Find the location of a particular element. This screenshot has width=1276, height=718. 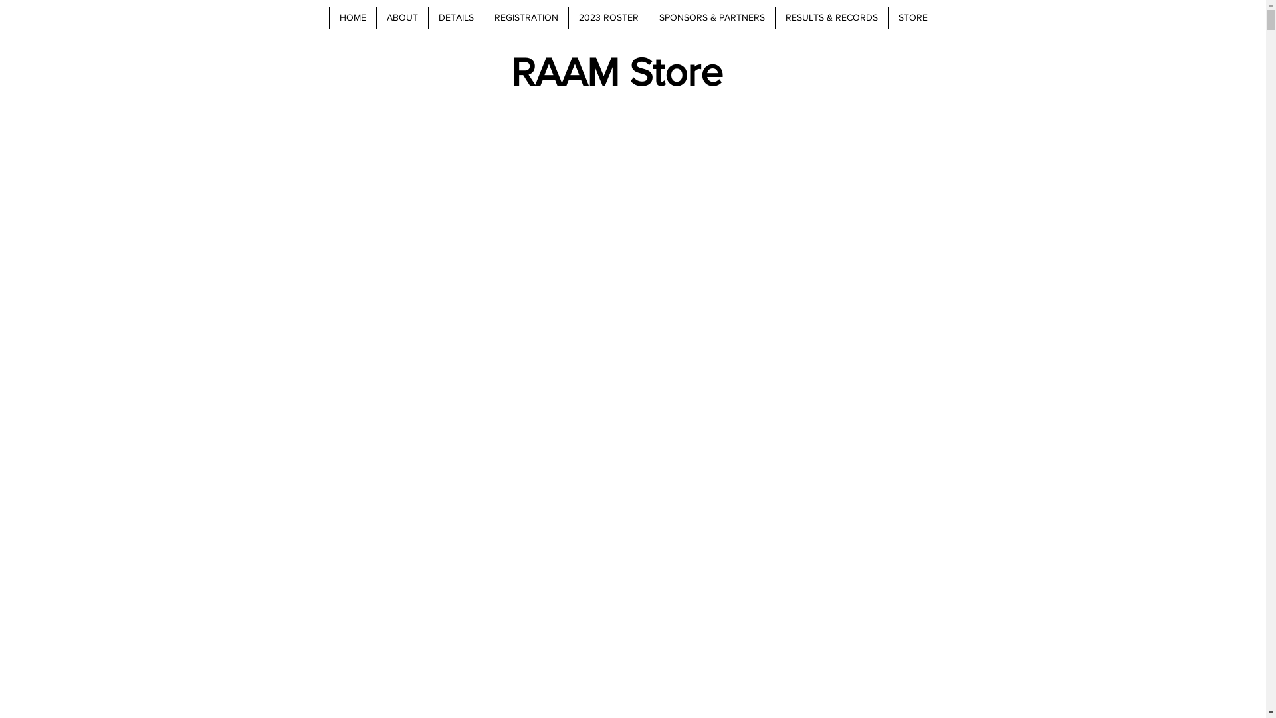

STORE is located at coordinates (913, 17).